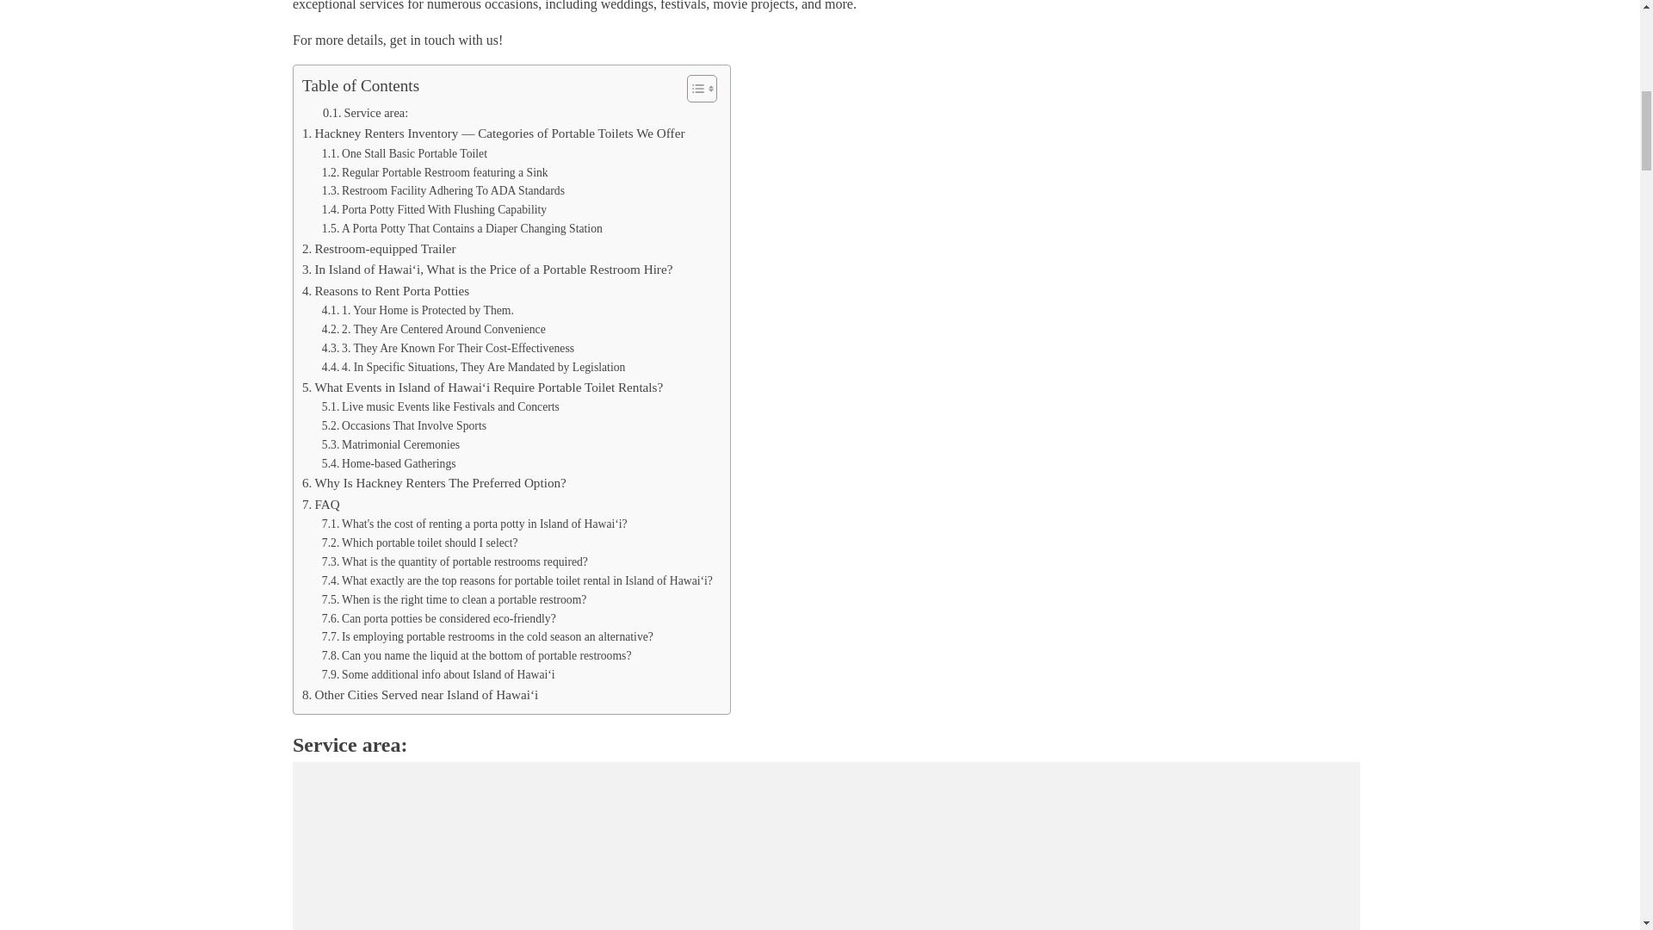 Image resolution: width=1653 pixels, height=930 pixels. Describe the element at coordinates (386, 291) in the screenshot. I see `Reasons to Rent Porta Potties` at that location.